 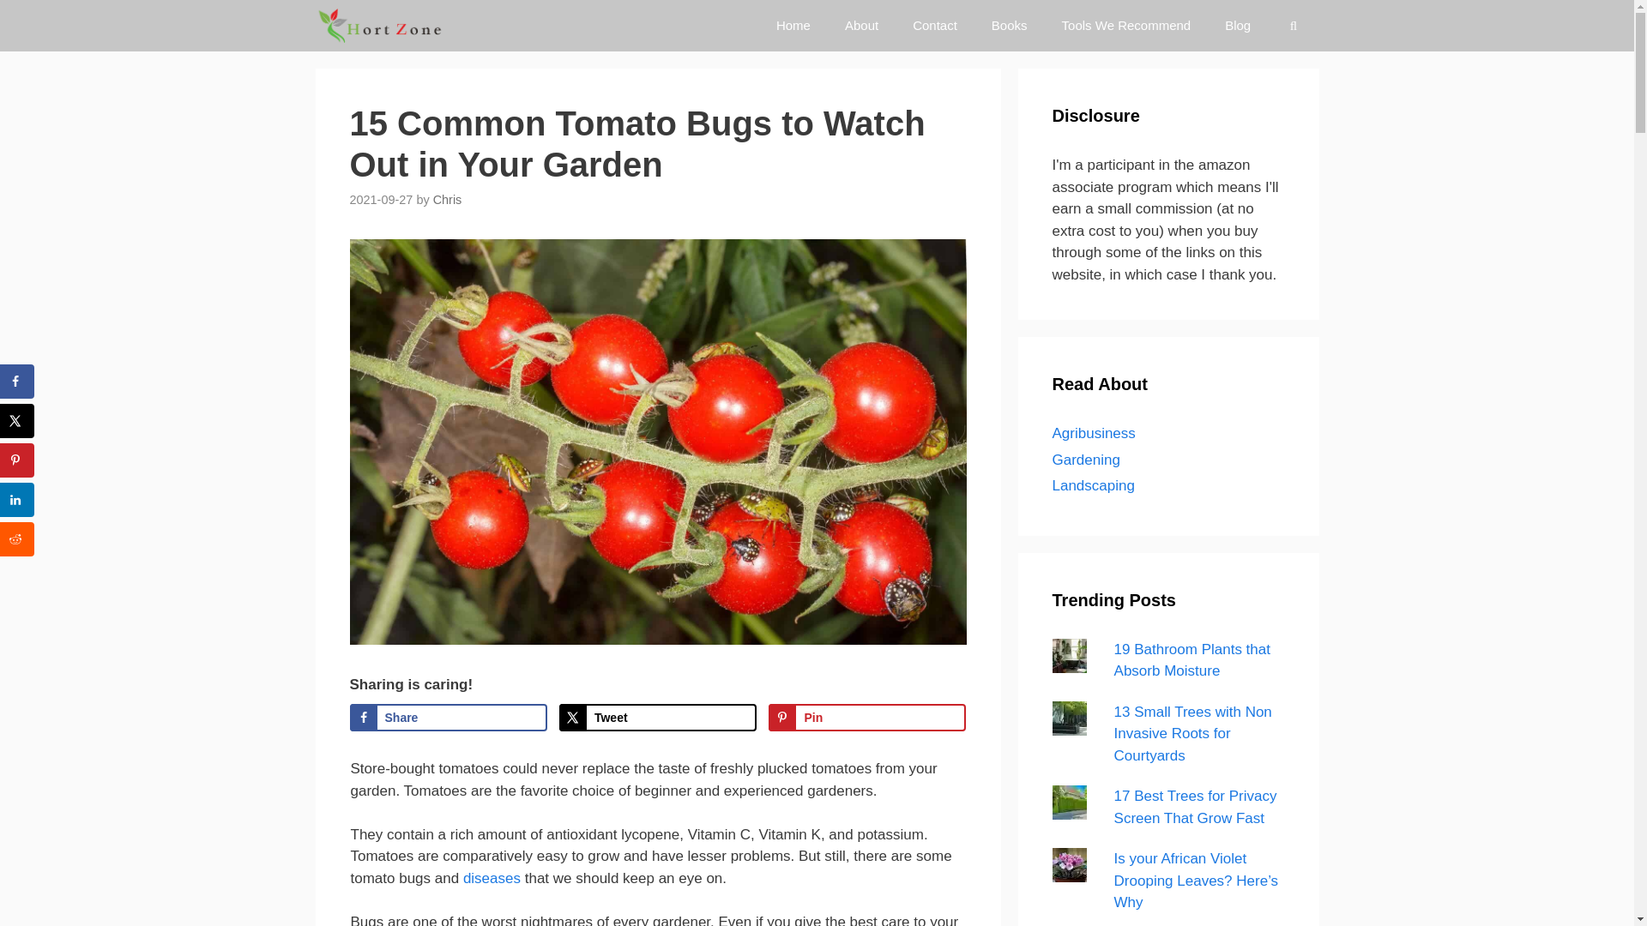 I want to click on Gardening, so click(x=1086, y=459).